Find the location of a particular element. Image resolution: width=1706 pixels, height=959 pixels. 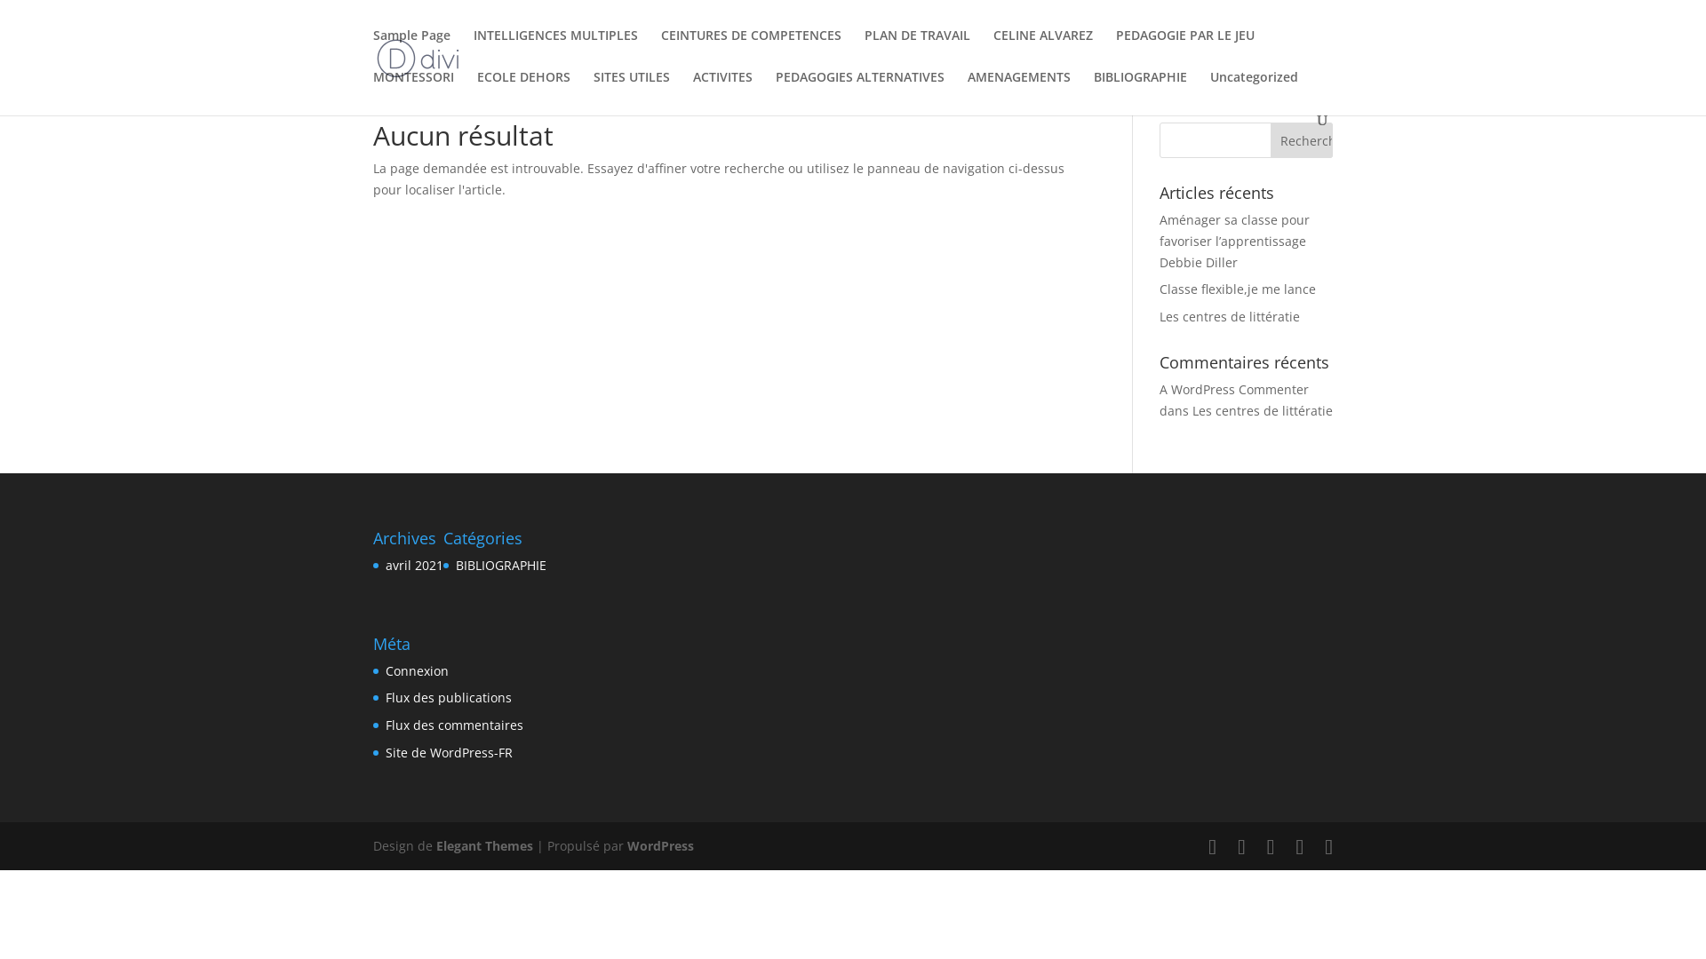

ECOLE DEHORS is located at coordinates (524, 92).